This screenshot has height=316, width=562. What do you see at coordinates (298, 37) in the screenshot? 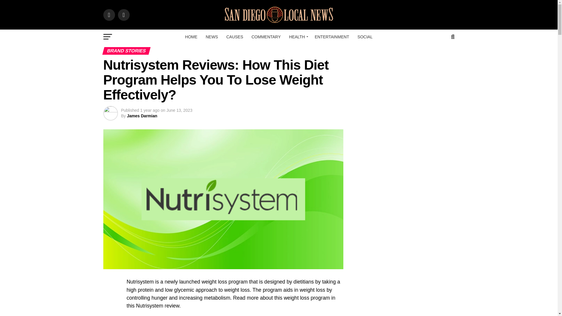
I see `HEALTH` at bounding box center [298, 37].